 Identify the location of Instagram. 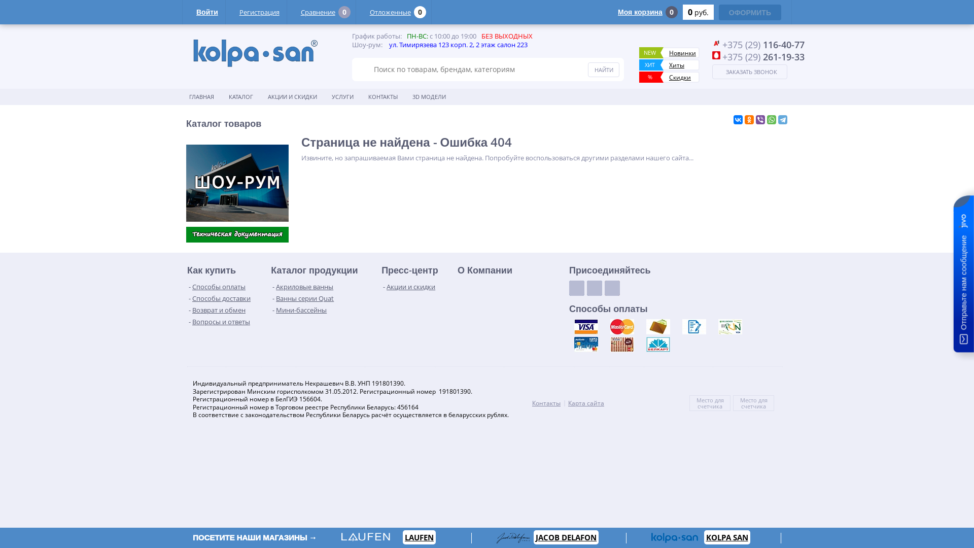
(612, 288).